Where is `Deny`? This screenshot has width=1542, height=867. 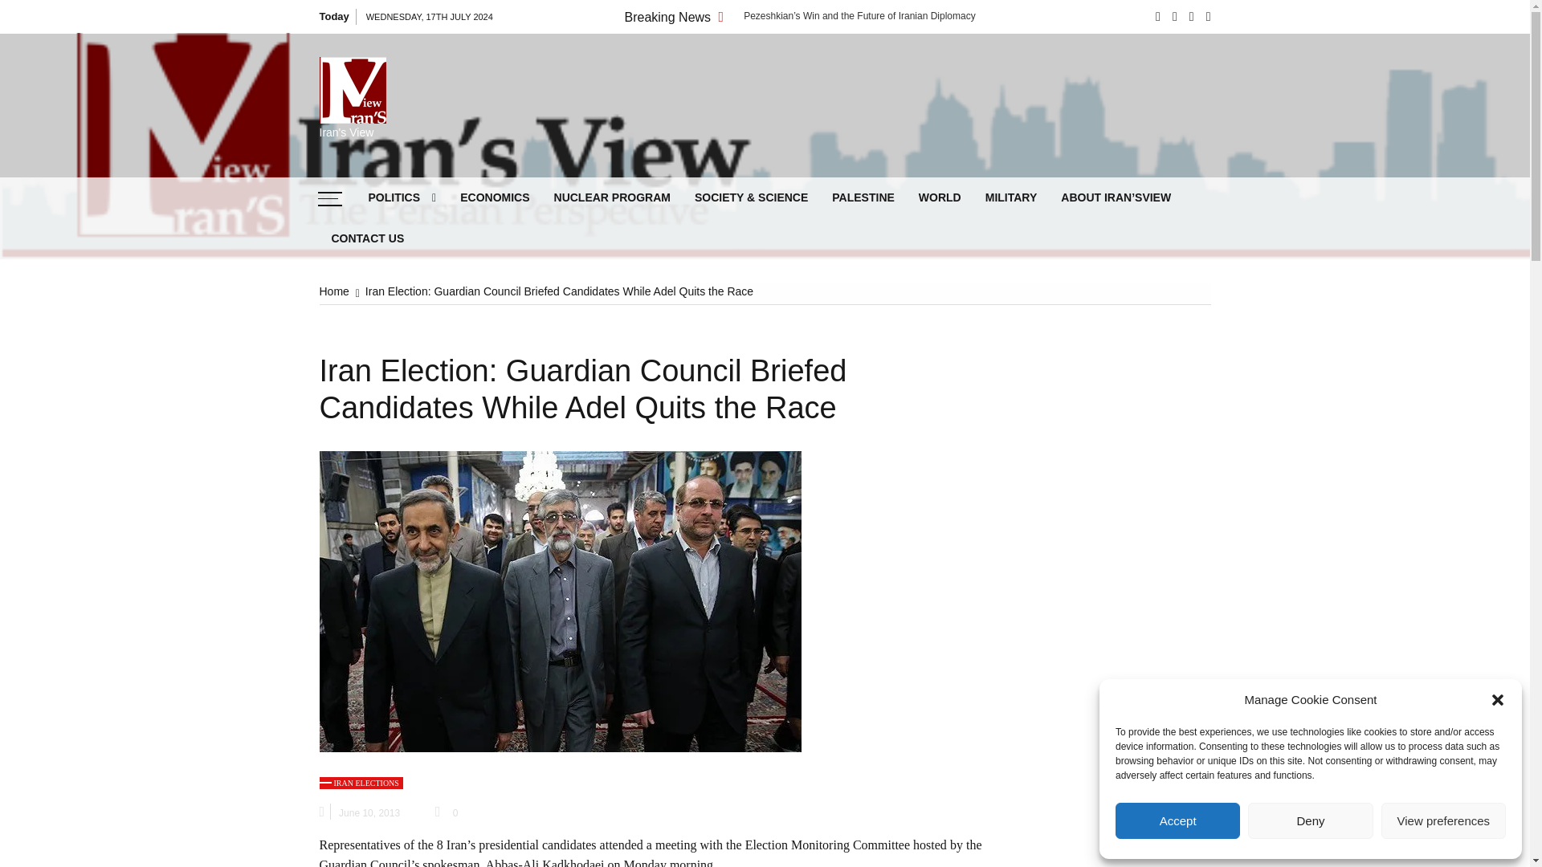 Deny is located at coordinates (1309, 820).